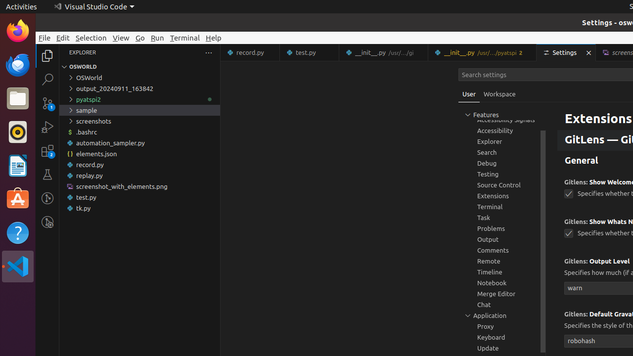 This screenshot has height=356, width=633. What do you see at coordinates (139, 132) in the screenshot?
I see `.bashrc` at bounding box center [139, 132].